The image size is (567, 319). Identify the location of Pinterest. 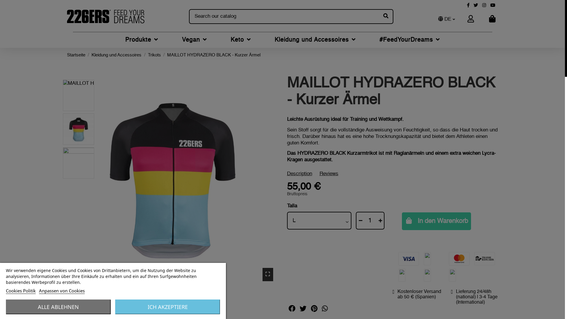
(314, 310).